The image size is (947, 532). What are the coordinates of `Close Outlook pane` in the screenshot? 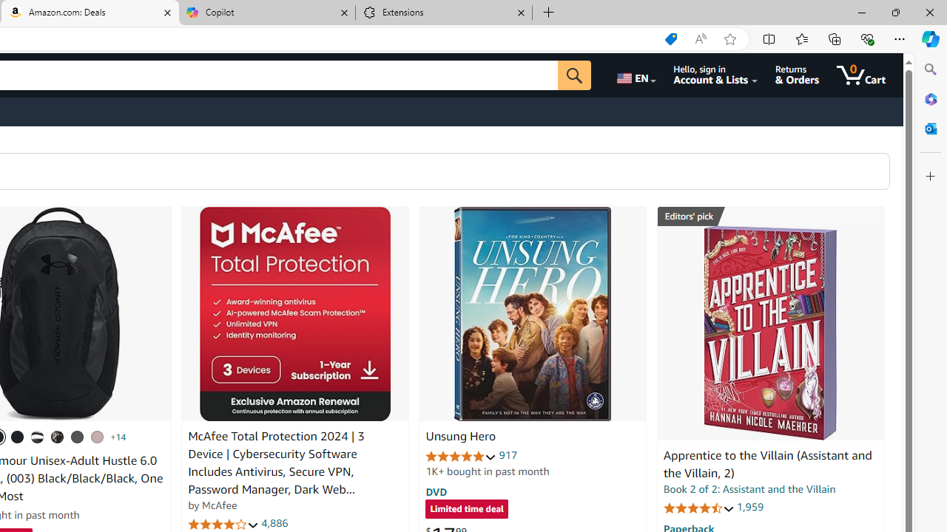 It's located at (931, 129).